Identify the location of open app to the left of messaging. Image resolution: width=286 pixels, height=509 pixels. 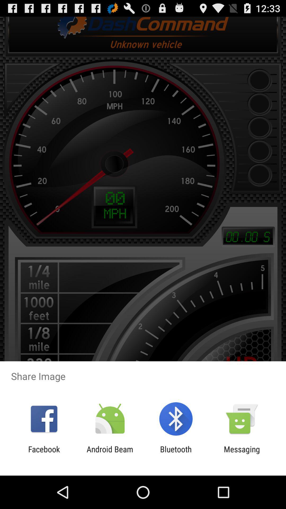
(176, 454).